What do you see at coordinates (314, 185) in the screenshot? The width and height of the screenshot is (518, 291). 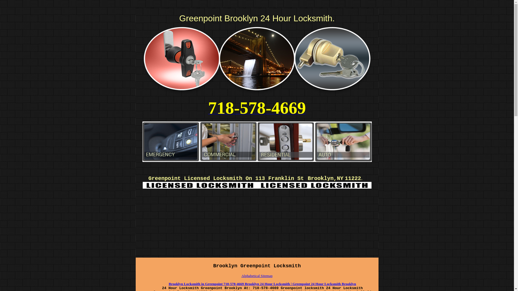 I see `Brooklyn NYC licensed locksmith` at bounding box center [314, 185].